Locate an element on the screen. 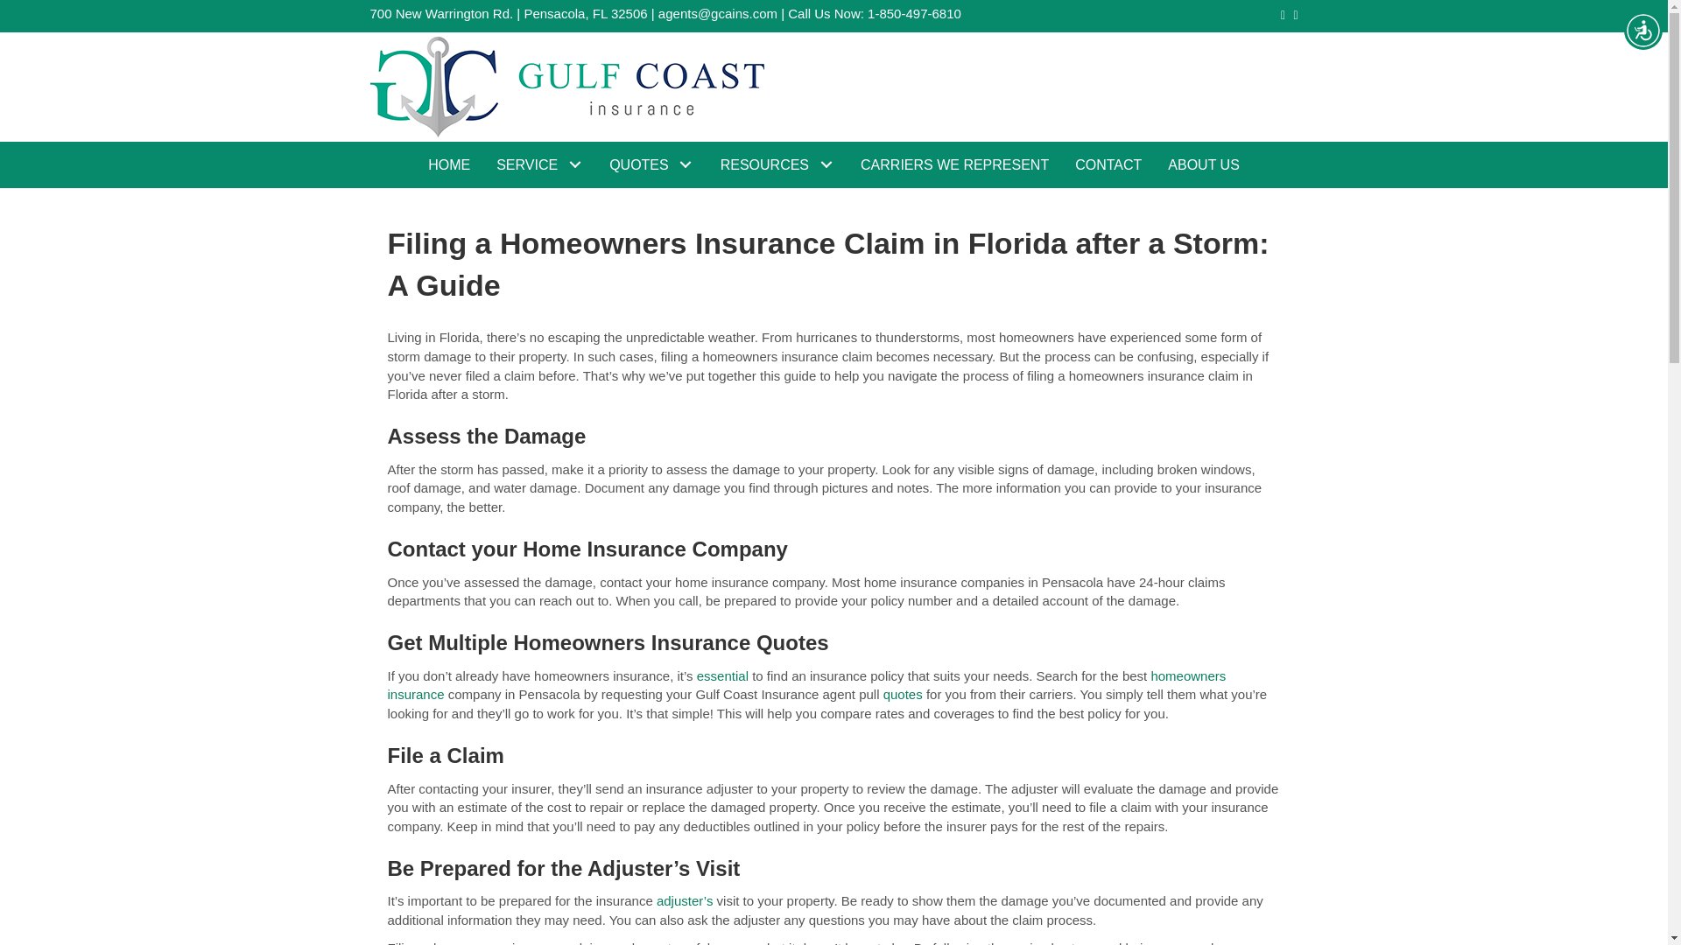 The width and height of the screenshot is (1681, 945). essential is located at coordinates (724, 675).